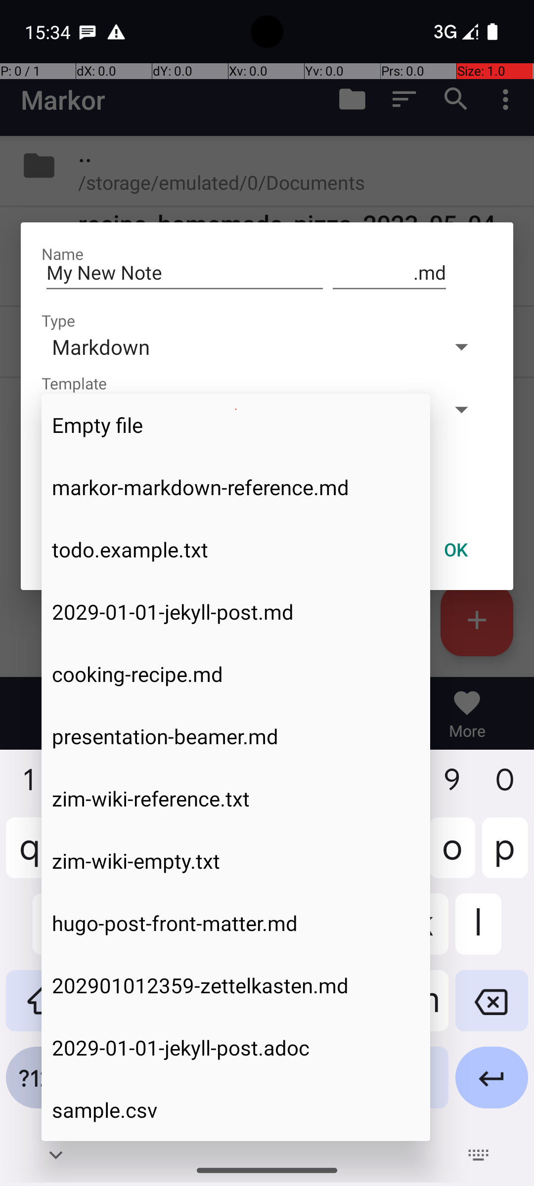 The height and width of the screenshot is (1186, 534). I want to click on Empty file, so click(236, 425).